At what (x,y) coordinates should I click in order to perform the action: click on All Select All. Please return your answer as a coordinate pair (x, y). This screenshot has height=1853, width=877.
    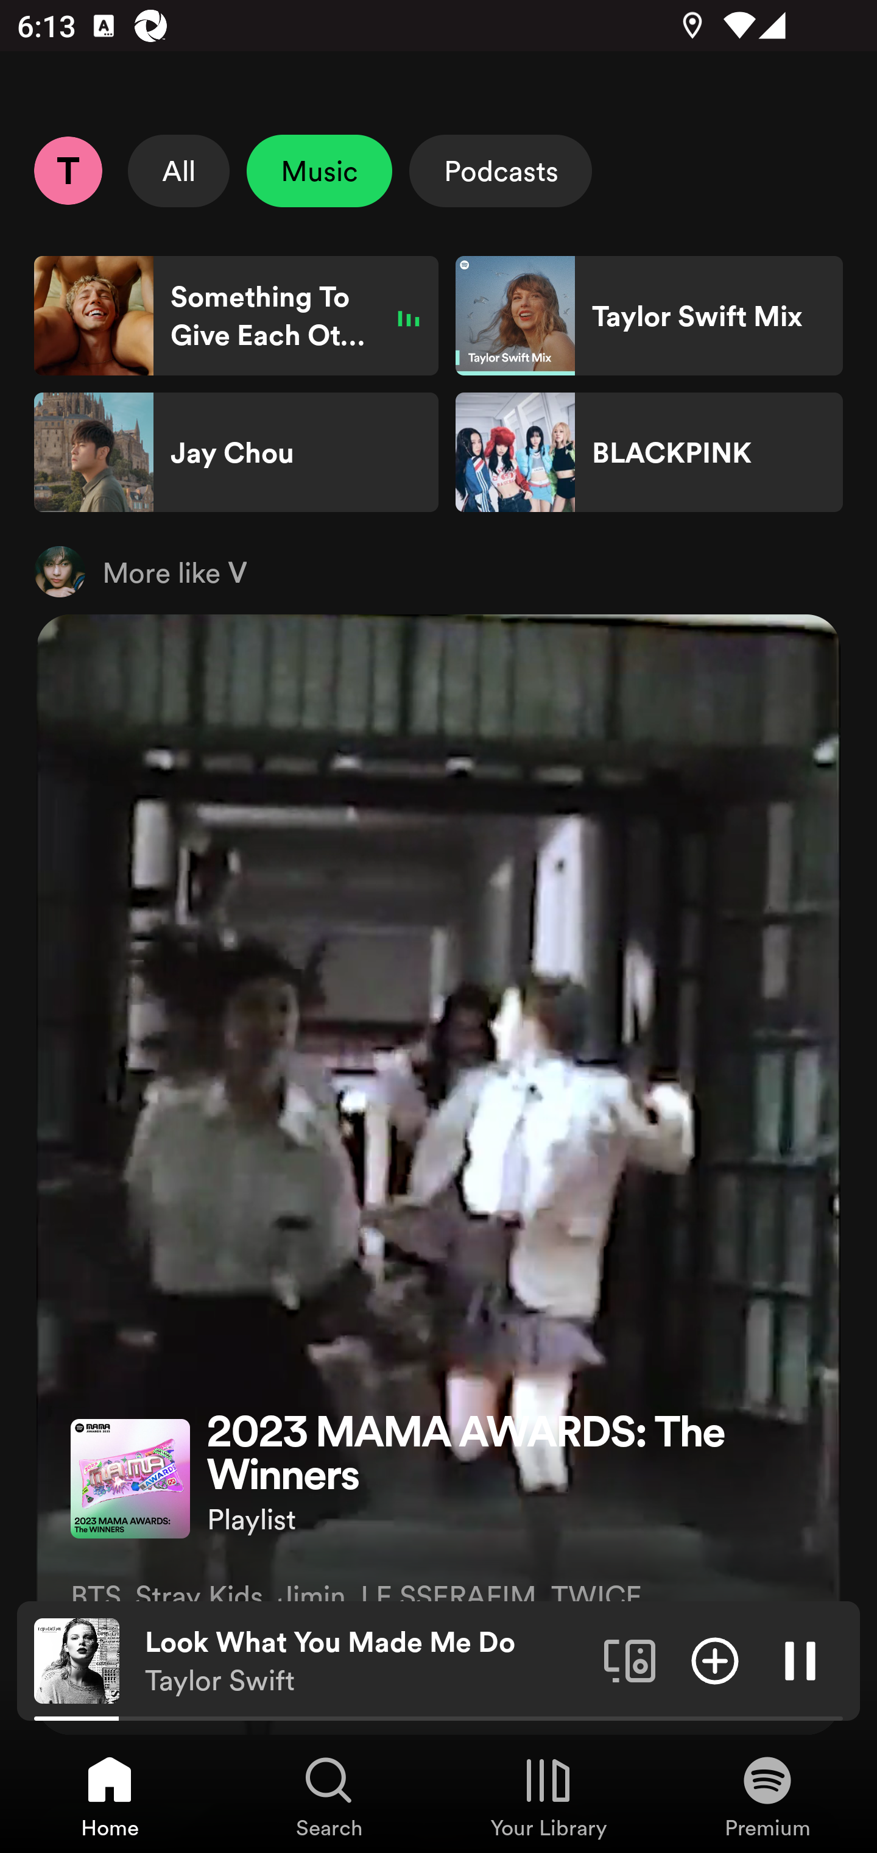
    Looking at the image, I should click on (179, 171).